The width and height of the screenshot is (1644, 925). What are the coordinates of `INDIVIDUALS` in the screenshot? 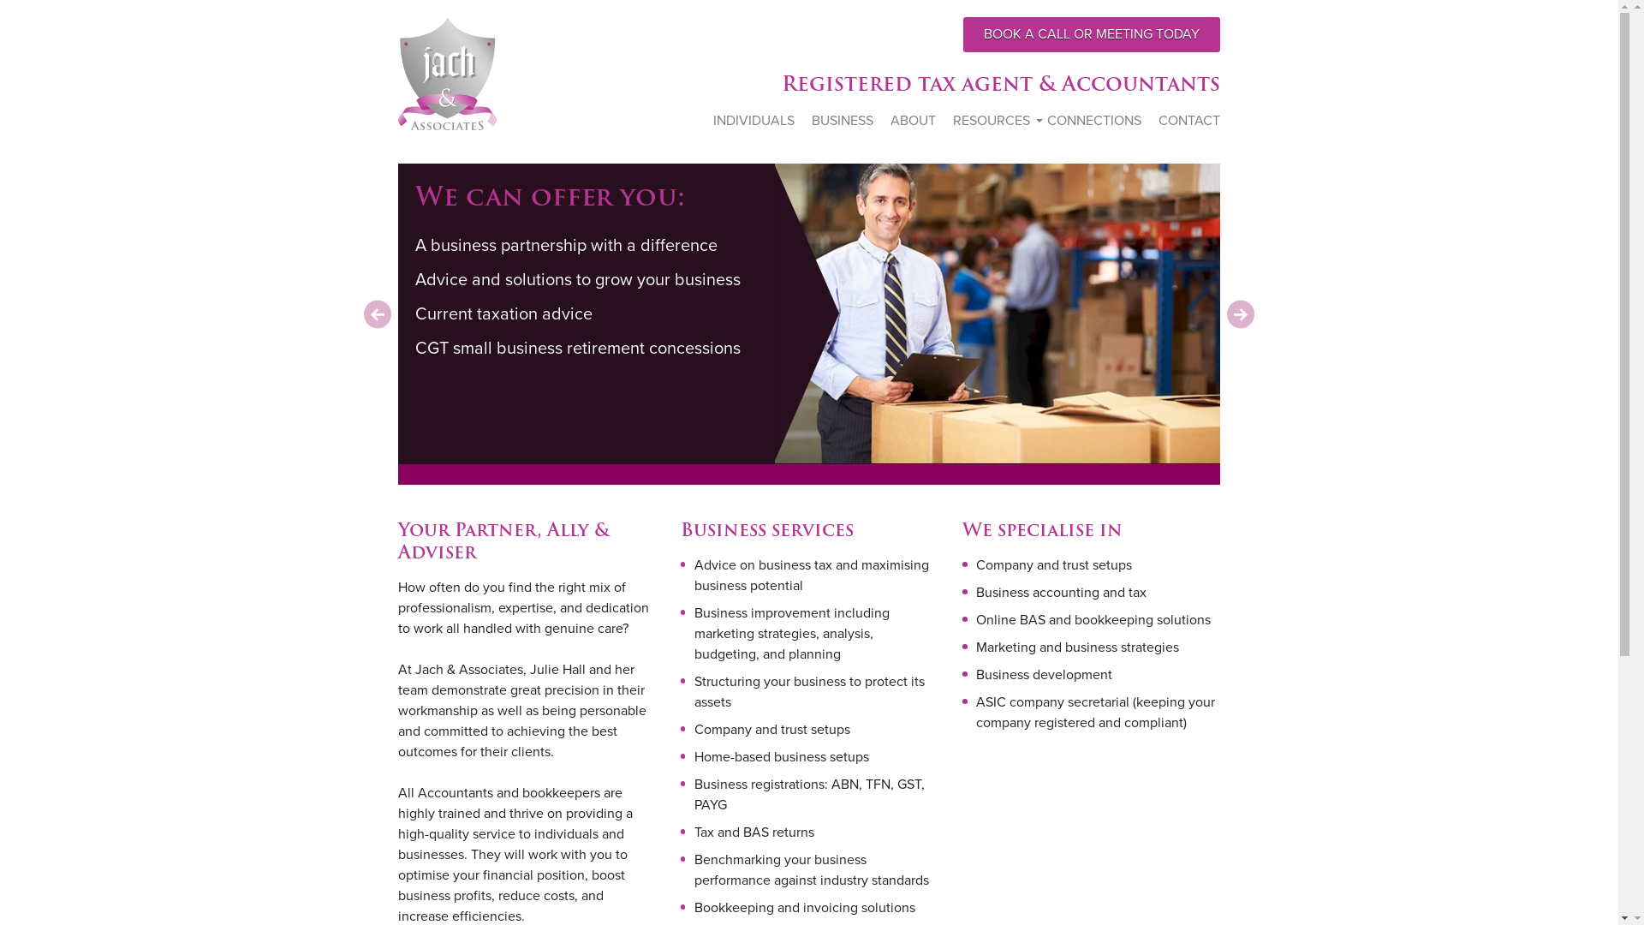 It's located at (753, 120).